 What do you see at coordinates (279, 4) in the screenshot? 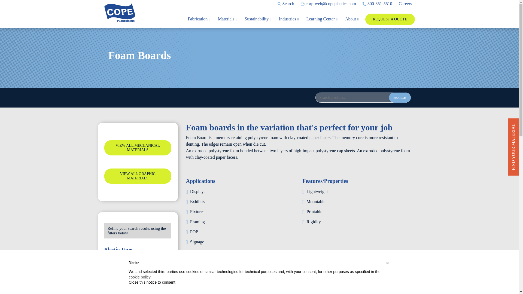
I see `Search Created with Sketch.` at bounding box center [279, 4].